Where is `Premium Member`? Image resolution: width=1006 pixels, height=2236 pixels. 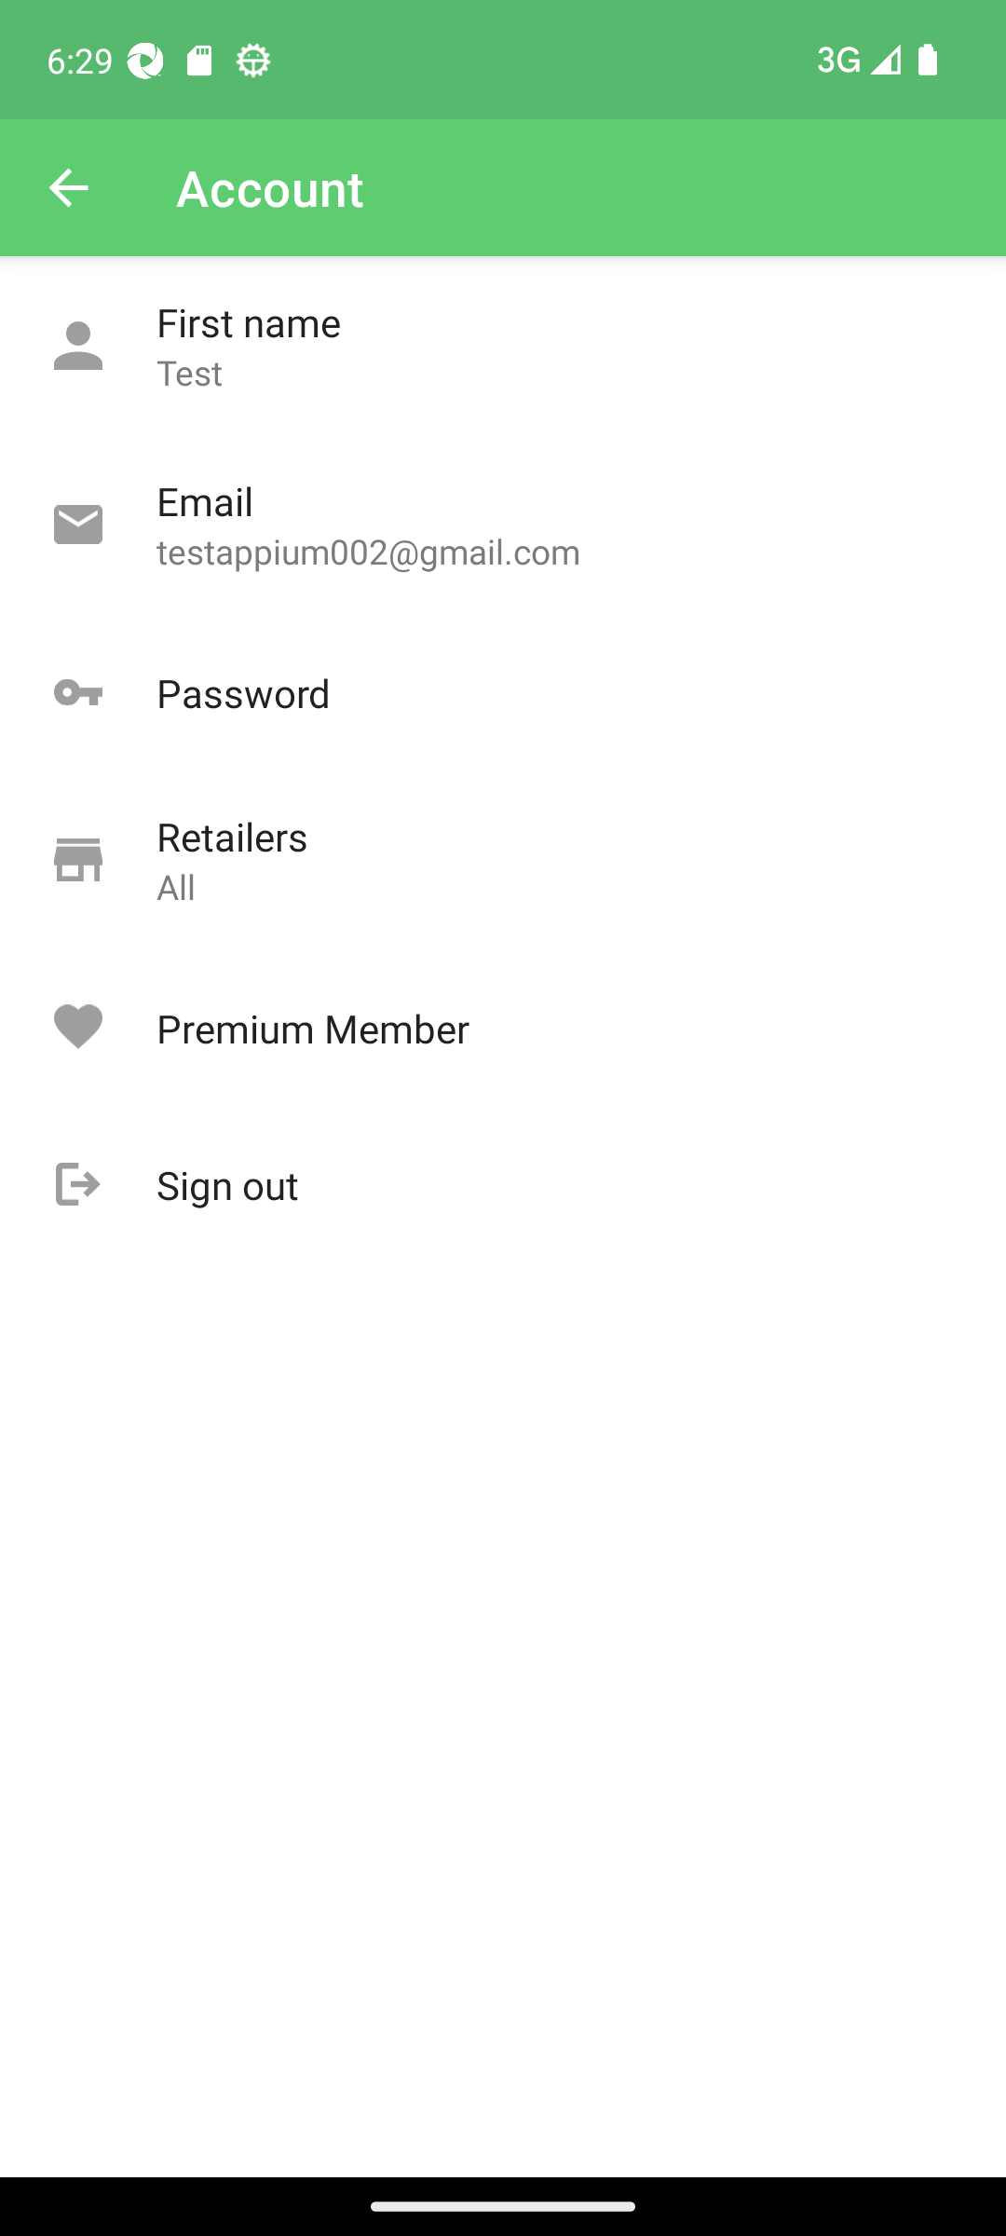 Premium Member is located at coordinates (503, 1029).